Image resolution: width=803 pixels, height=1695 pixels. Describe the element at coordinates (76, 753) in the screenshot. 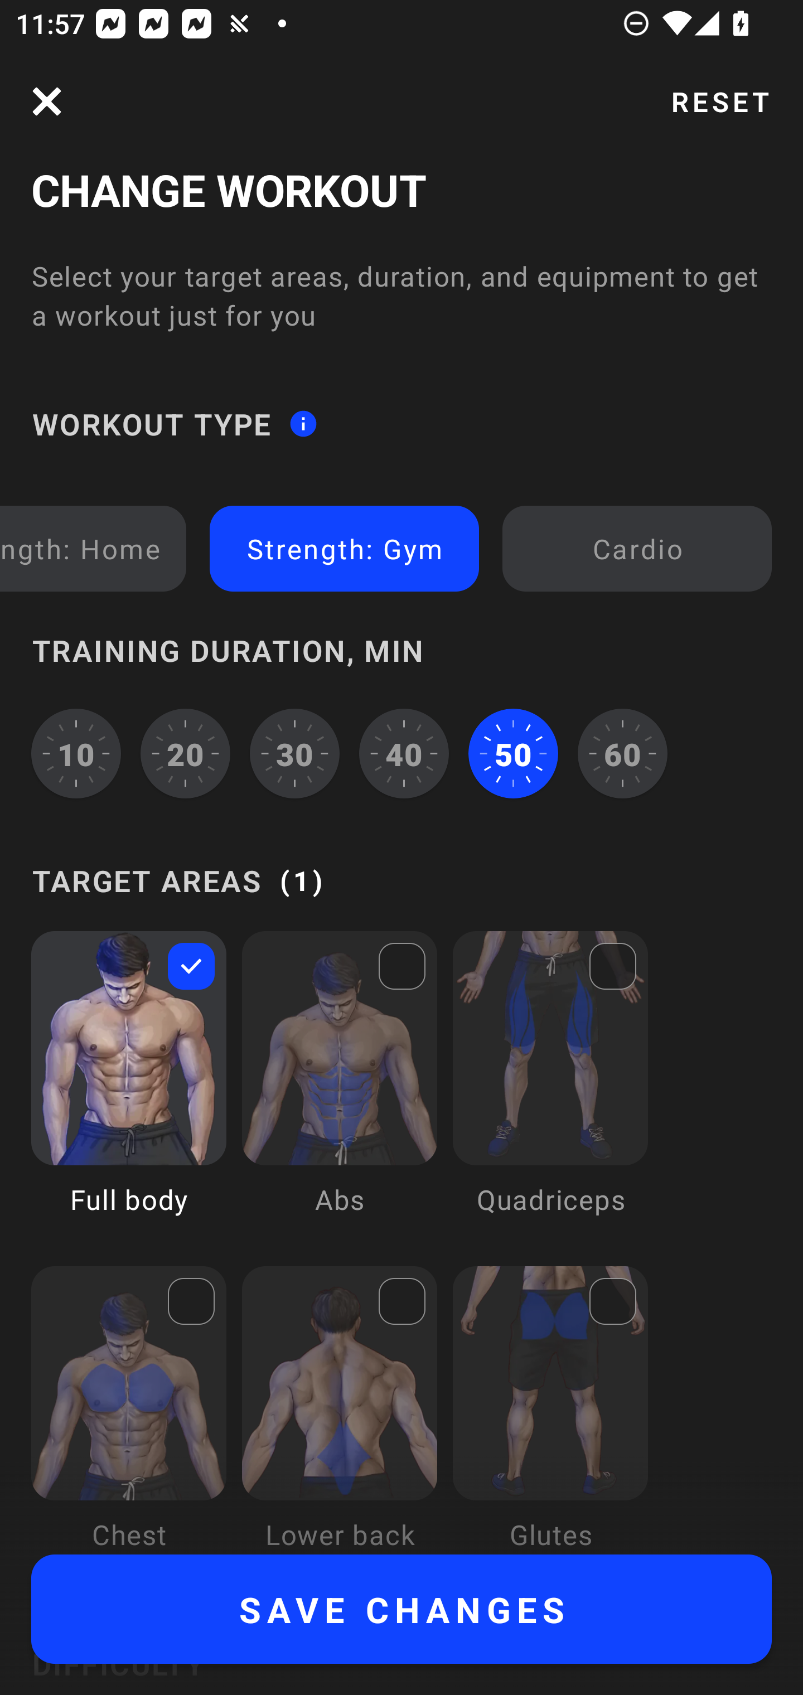

I see `10` at that location.